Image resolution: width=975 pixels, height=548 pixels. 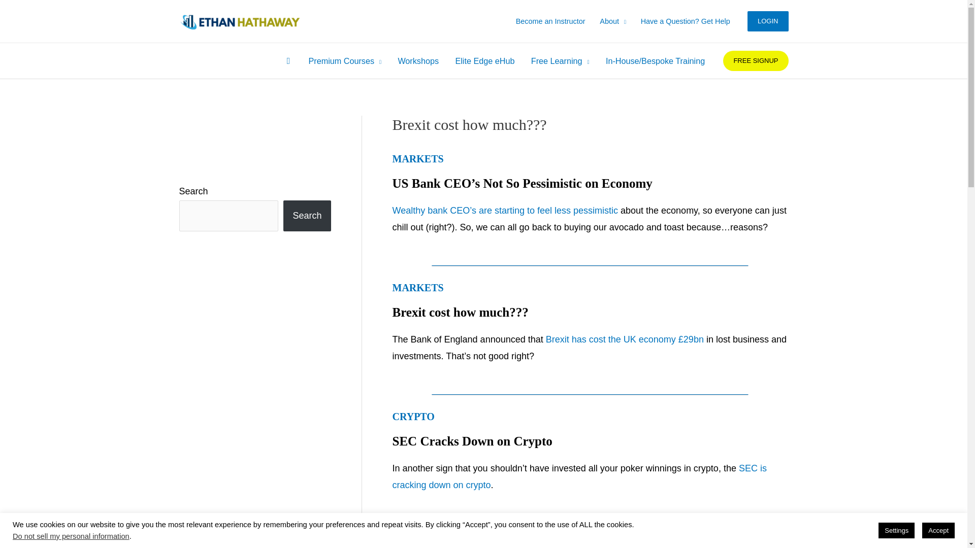 What do you see at coordinates (344, 61) in the screenshot?
I see `Premium Courses` at bounding box center [344, 61].